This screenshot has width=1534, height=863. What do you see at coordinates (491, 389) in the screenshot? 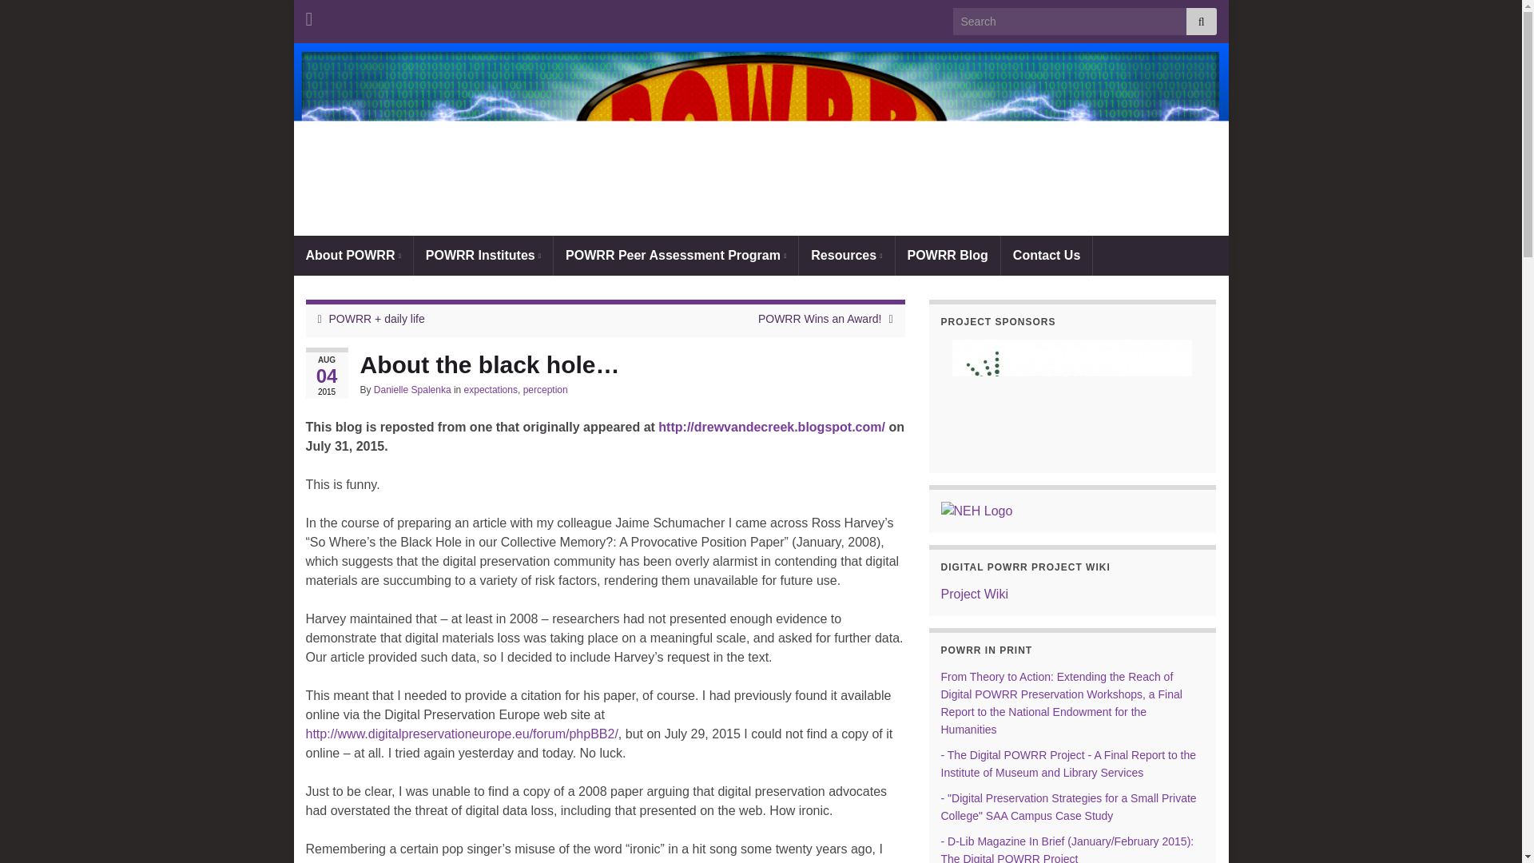
I see `expectations` at bounding box center [491, 389].